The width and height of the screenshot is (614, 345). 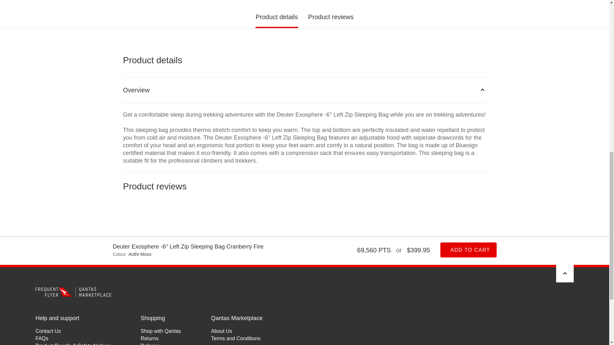 What do you see at coordinates (237, 331) in the screenshot?
I see `About Us` at bounding box center [237, 331].